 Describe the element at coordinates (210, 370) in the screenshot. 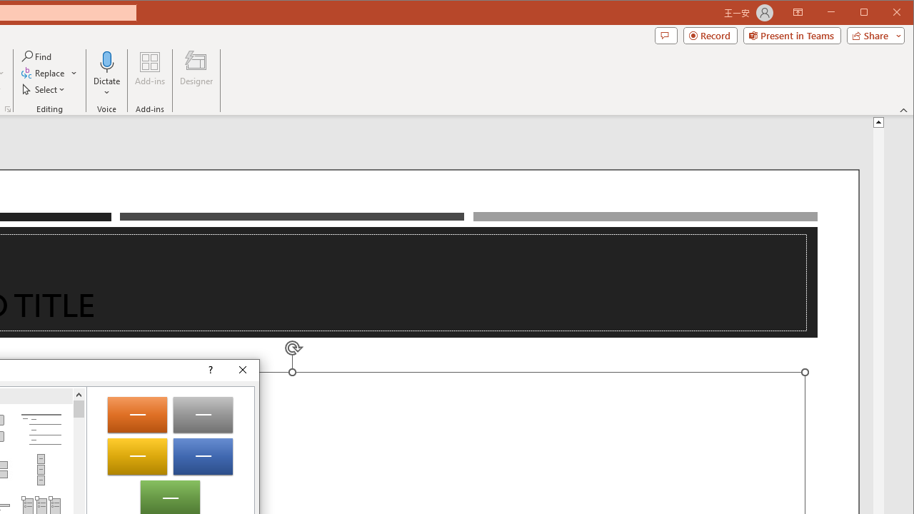

I see `Context help` at that location.